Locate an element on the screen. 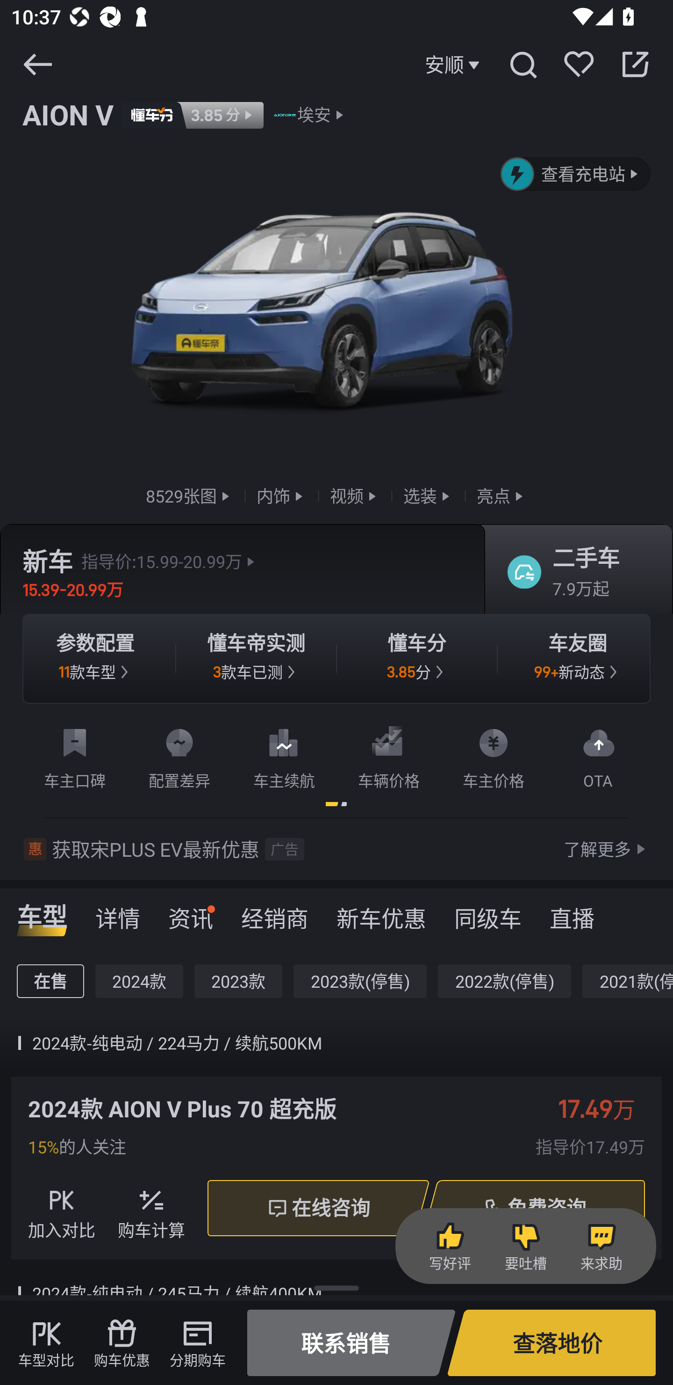 This screenshot has width=673, height=1385. 来求助 is located at coordinates (601, 1246).